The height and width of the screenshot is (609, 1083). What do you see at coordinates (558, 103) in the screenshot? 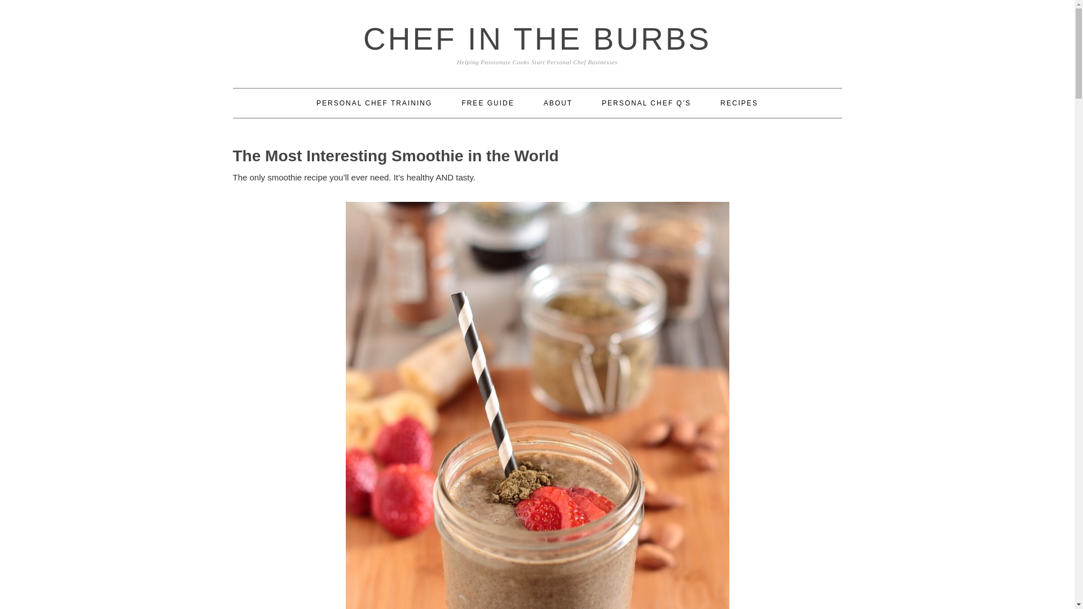
I see `ABOUT` at bounding box center [558, 103].